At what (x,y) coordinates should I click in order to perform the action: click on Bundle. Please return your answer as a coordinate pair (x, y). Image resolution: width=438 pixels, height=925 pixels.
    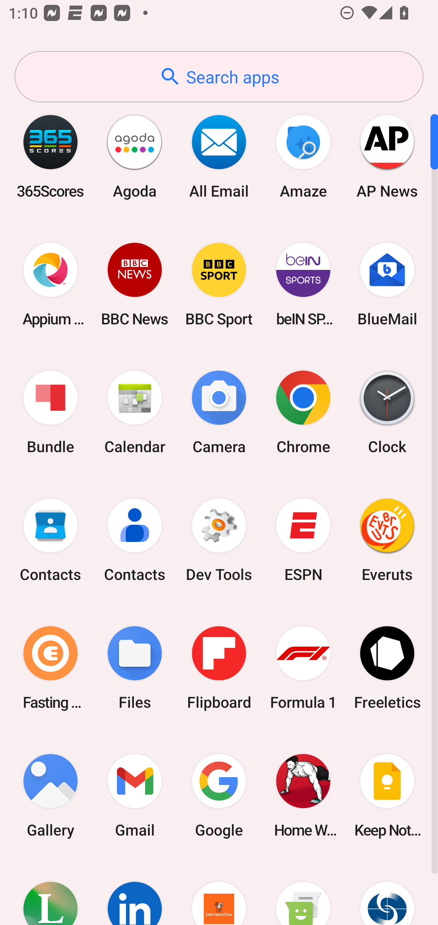
    Looking at the image, I should click on (50, 413).